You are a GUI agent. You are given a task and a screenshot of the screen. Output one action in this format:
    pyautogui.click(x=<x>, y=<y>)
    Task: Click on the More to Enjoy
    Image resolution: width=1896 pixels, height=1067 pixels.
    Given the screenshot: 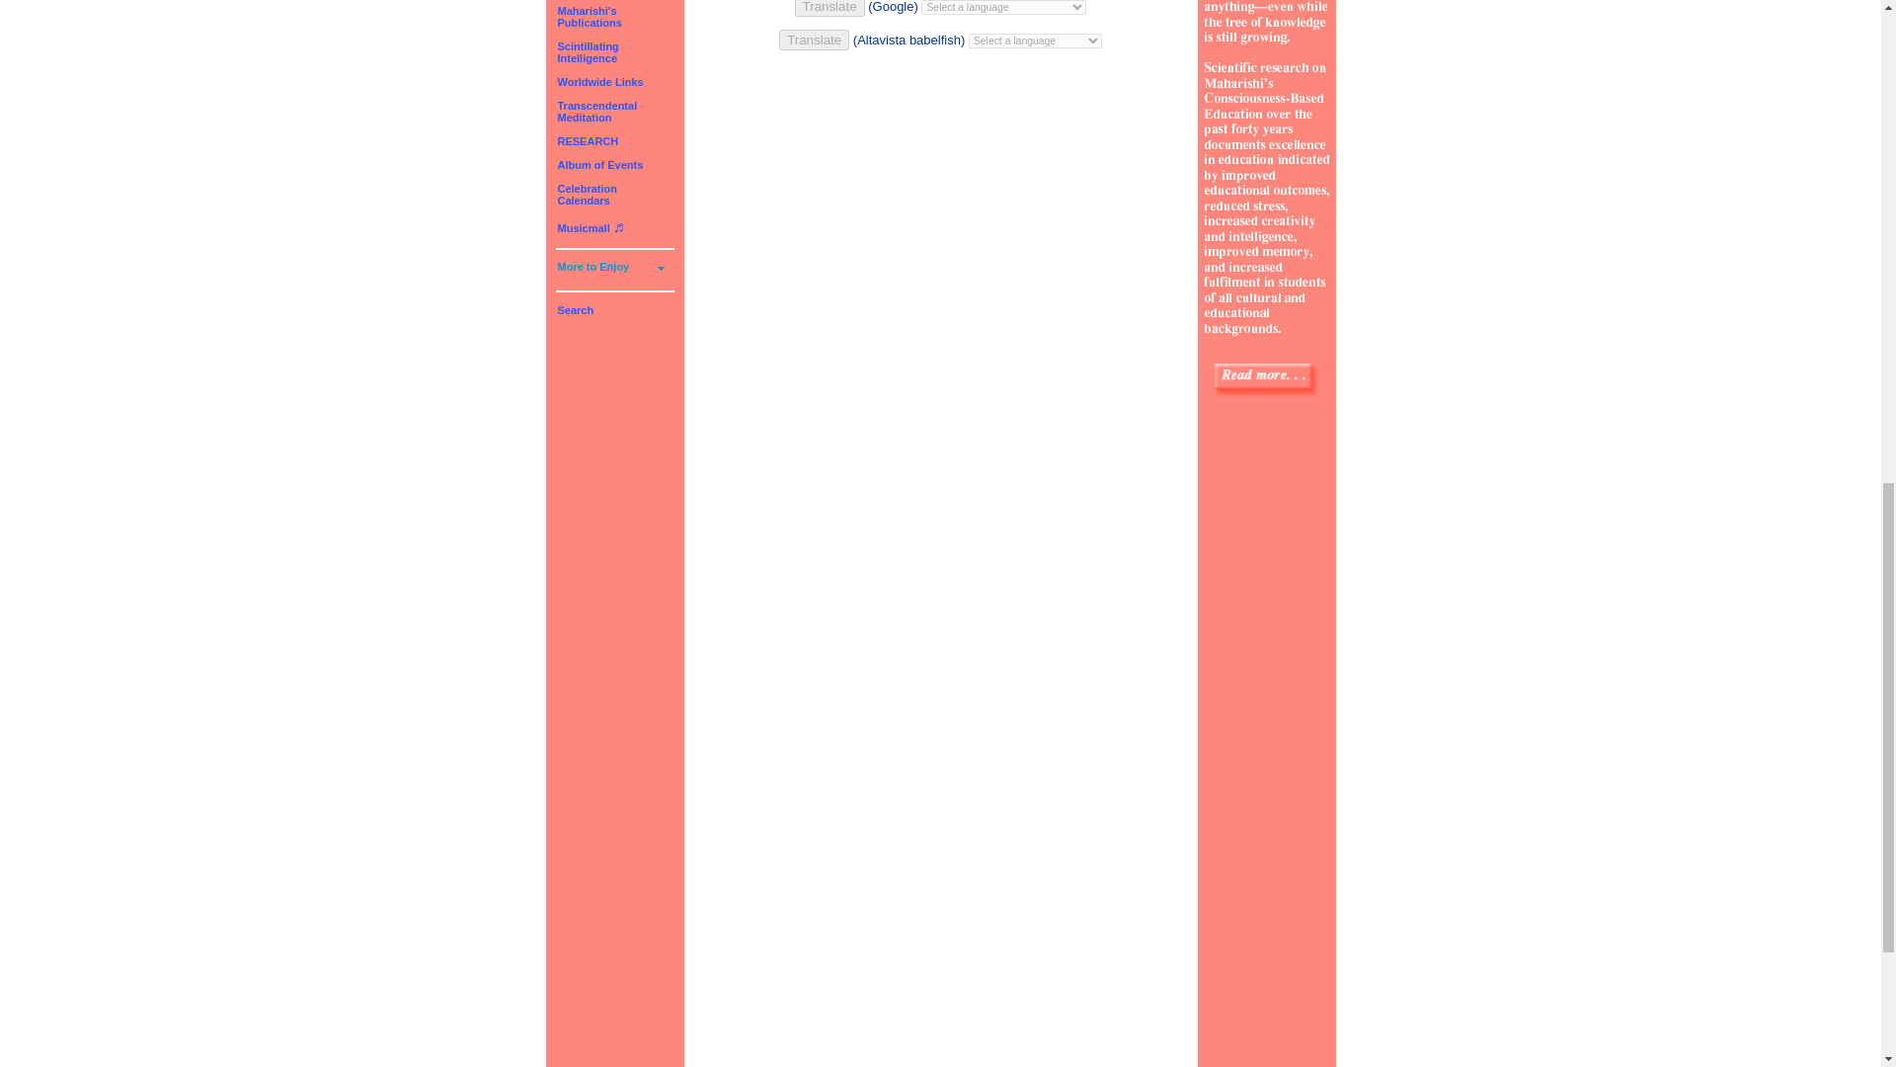 What is the action you would take?
    pyautogui.click(x=814, y=40)
    